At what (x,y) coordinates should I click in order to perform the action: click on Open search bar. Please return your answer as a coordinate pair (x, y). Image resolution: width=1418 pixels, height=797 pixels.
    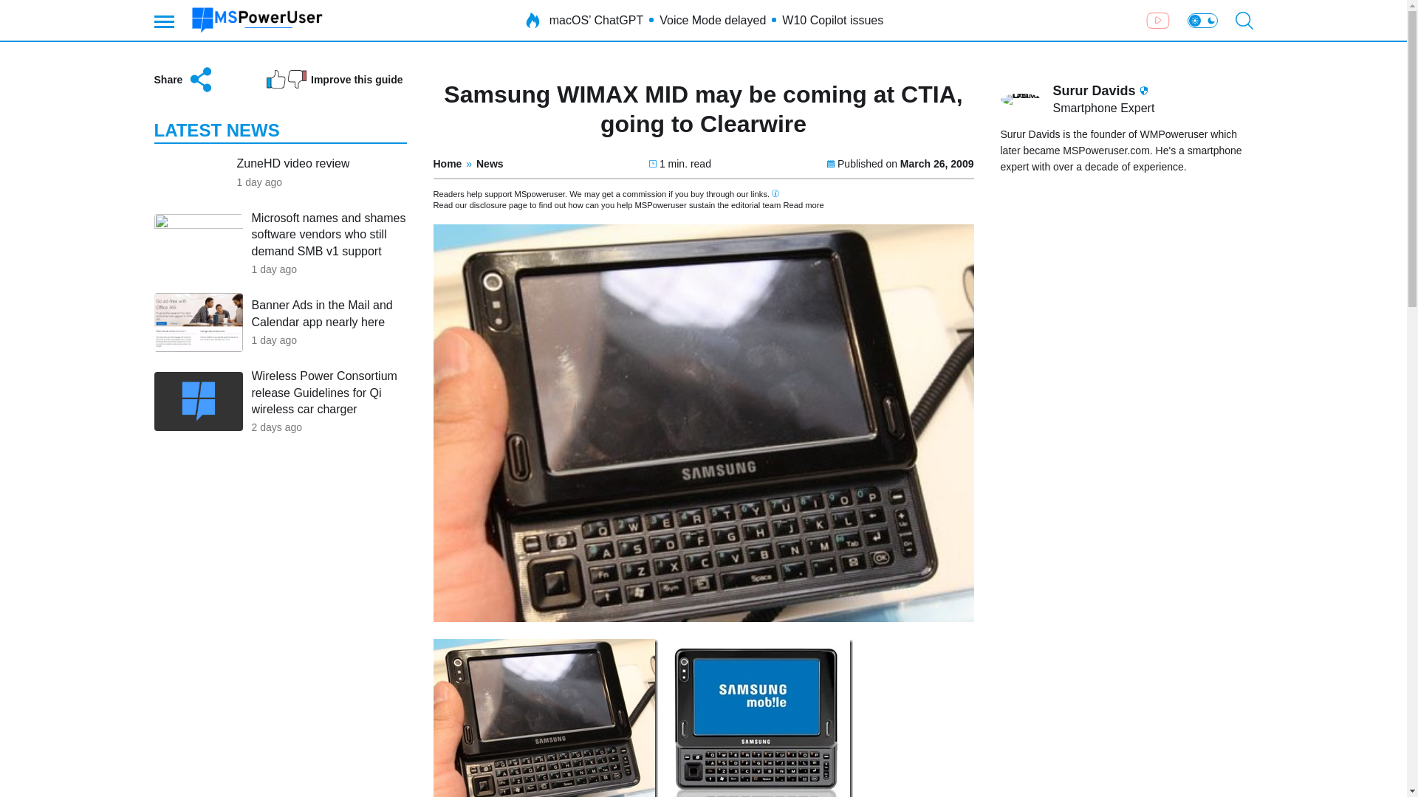
    Looking at the image, I should click on (1244, 21).